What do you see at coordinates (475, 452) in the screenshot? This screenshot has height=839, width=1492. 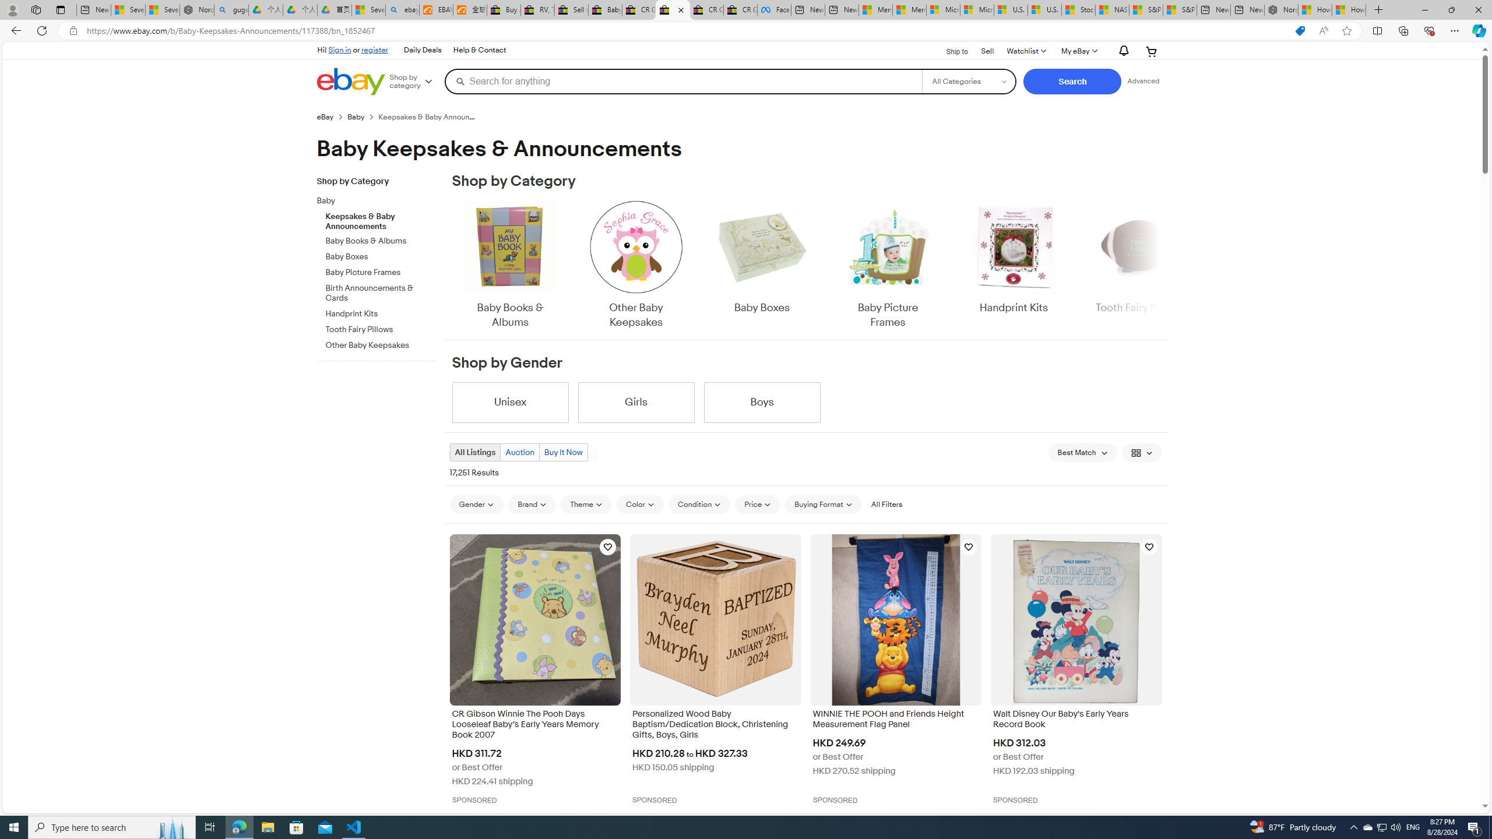 I see `All Listings` at bounding box center [475, 452].